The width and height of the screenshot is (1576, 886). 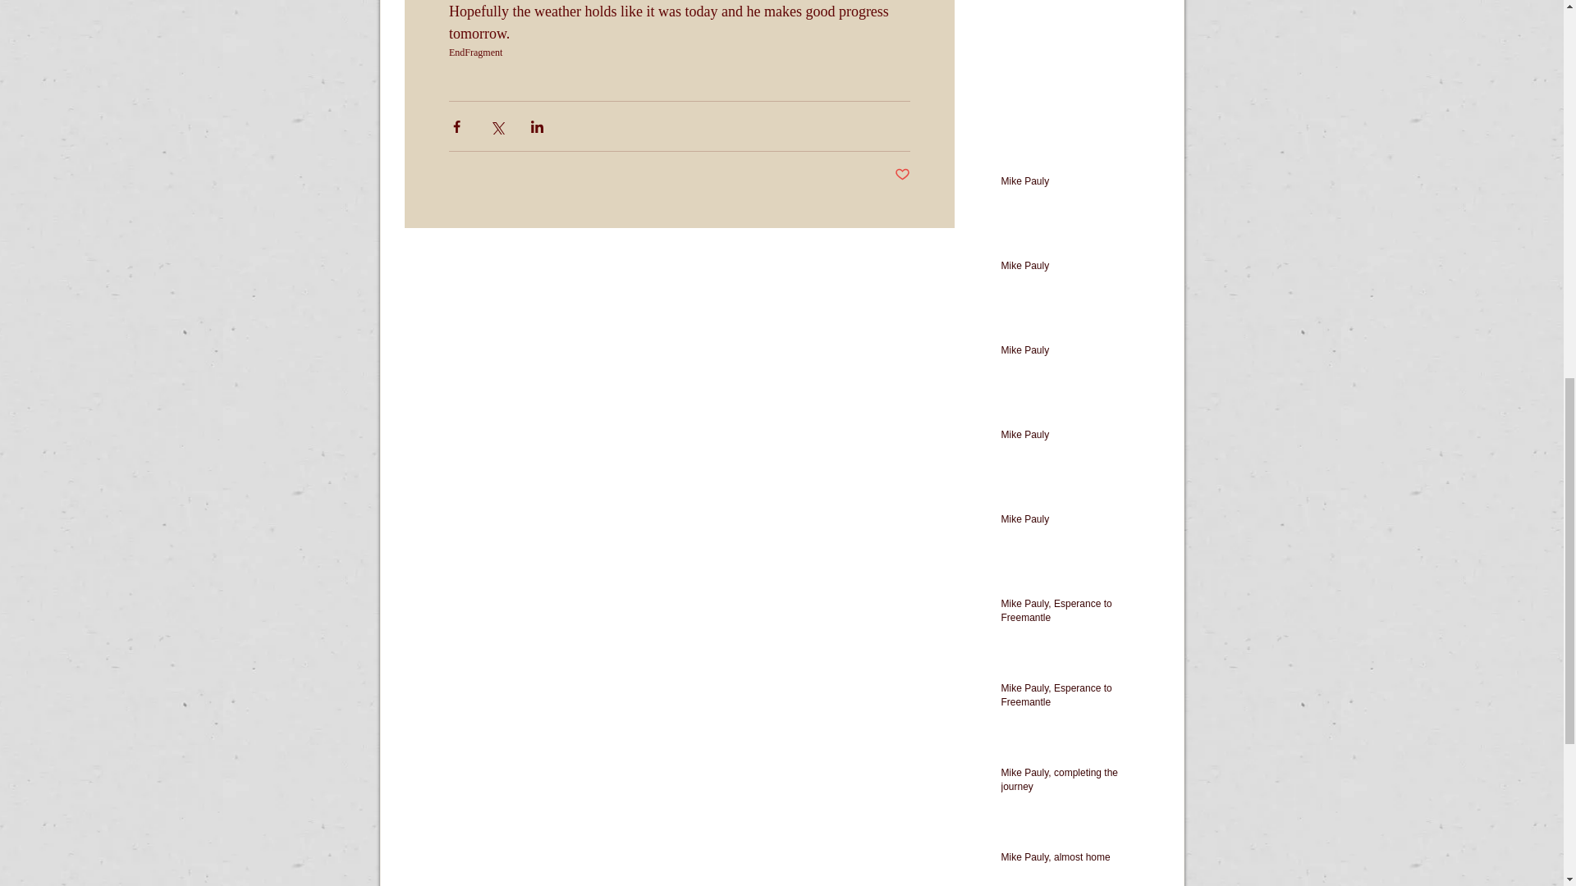 I want to click on Mike Pauly, almost home, so click(x=1075, y=860).